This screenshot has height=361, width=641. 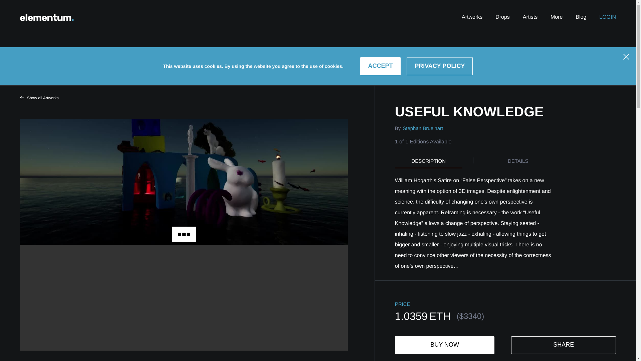 What do you see at coordinates (472, 17) in the screenshot?
I see `Artworks` at bounding box center [472, 17].